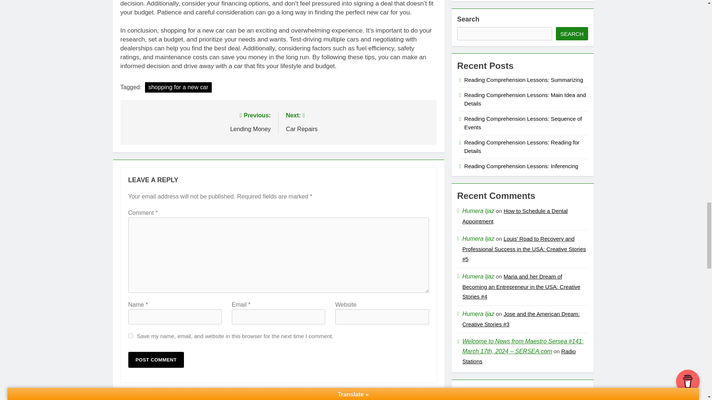  I want to click on yes, so click(131, 336).